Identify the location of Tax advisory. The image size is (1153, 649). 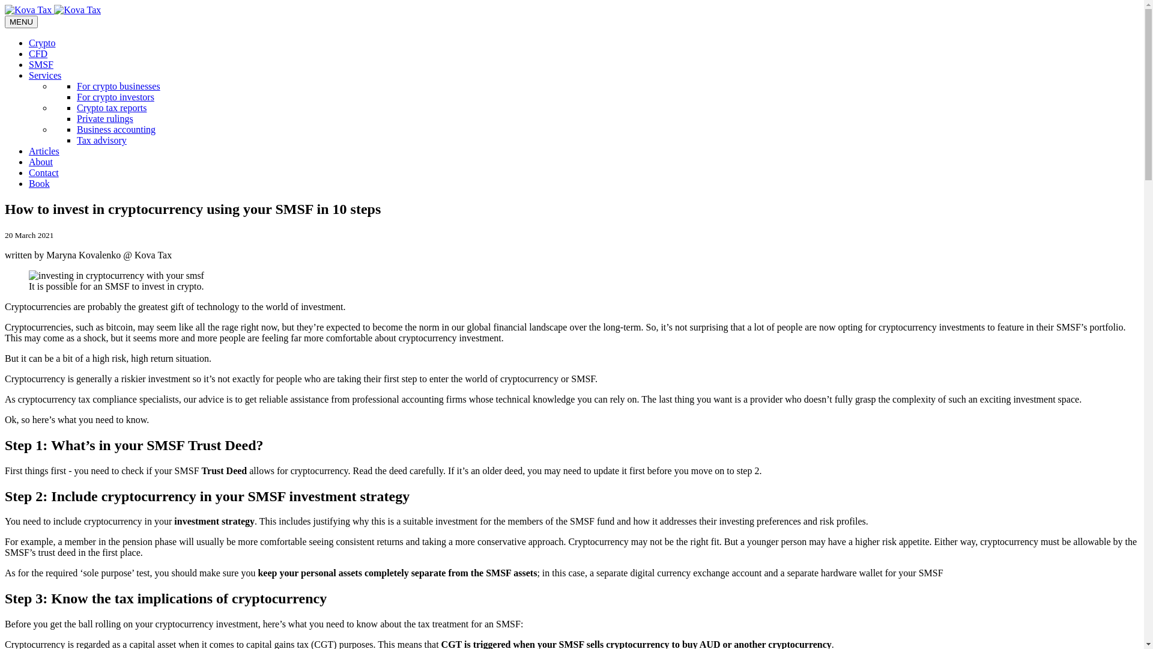
(102, 141).